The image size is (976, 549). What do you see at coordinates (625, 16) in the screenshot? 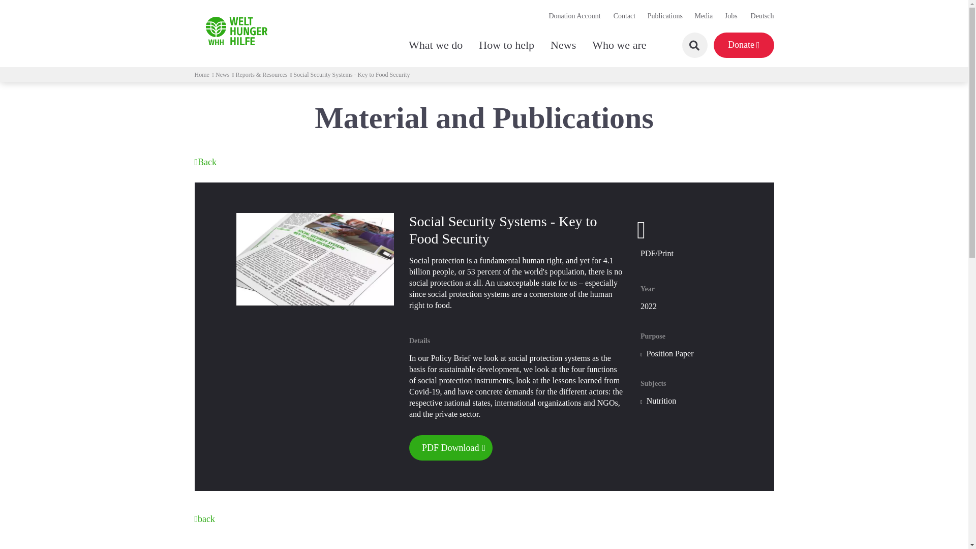
I see `Contact` at bounding box center [625, 16].